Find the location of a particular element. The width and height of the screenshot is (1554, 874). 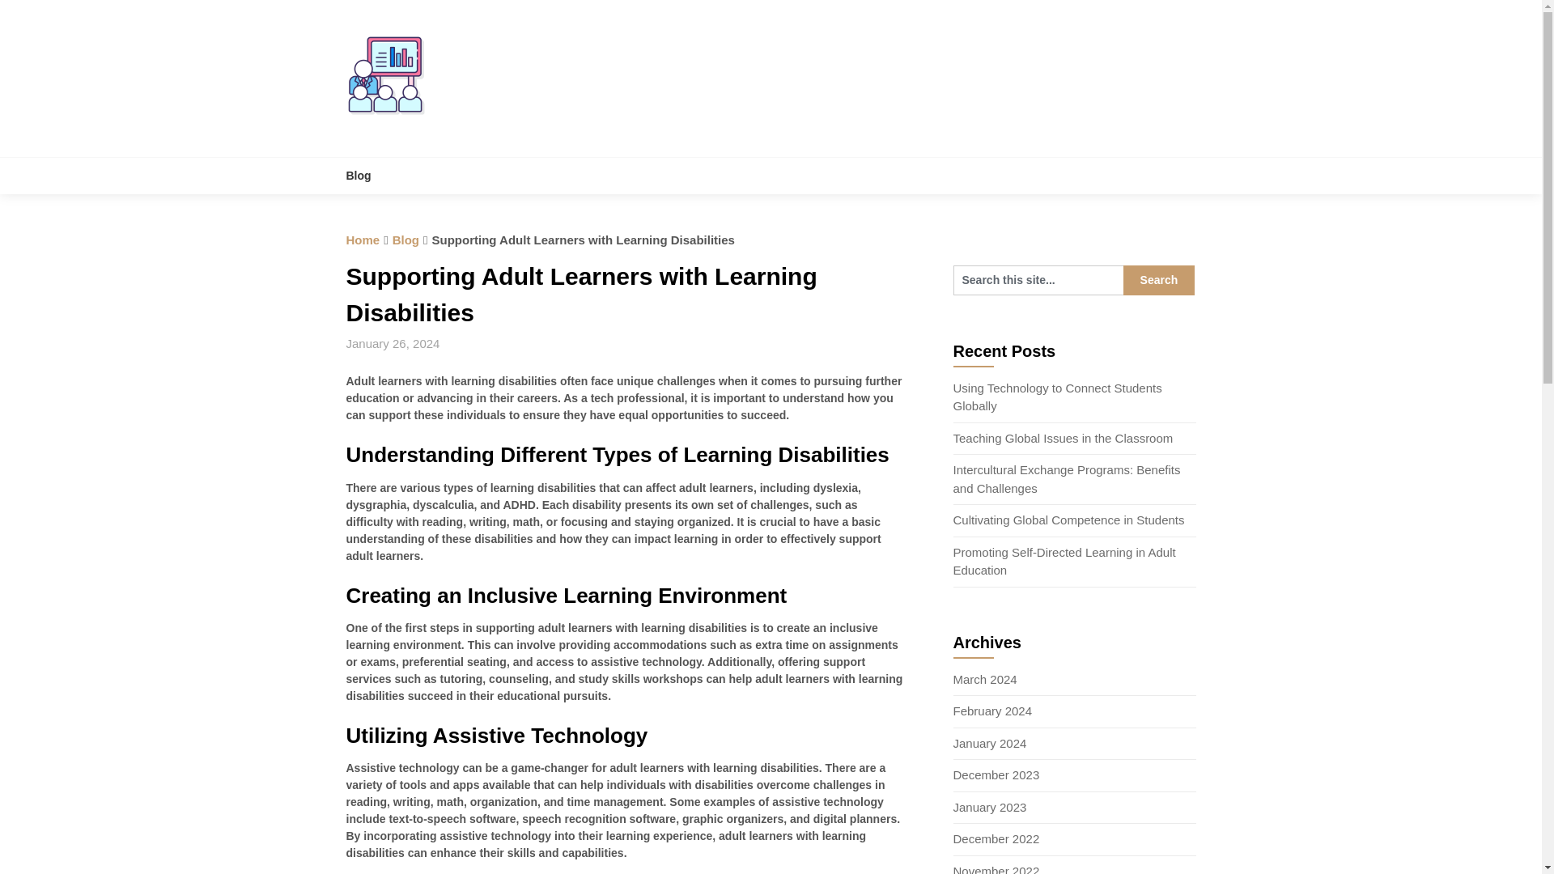

January 2024 is located at coordinates (991, 743).